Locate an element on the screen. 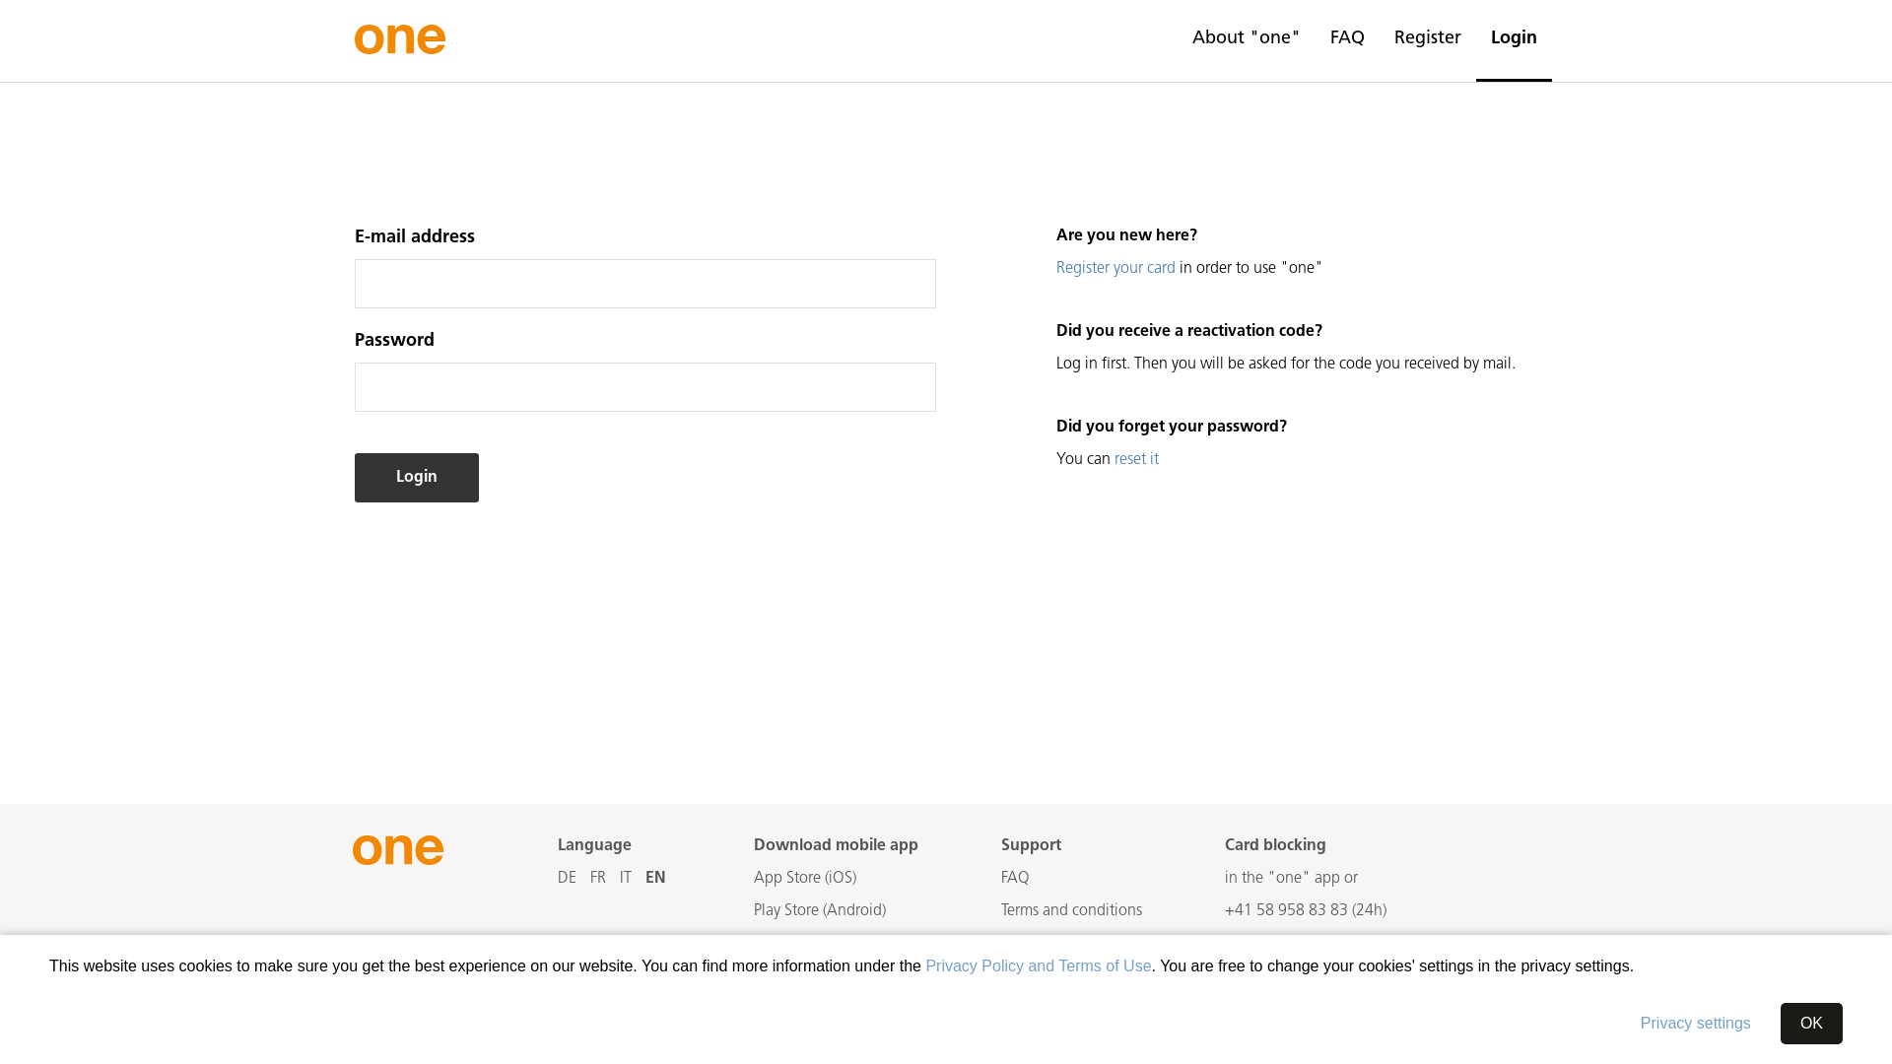 The height and width of the screenshot is (1064, 1892). Login is located at coordinates (1514, 39).